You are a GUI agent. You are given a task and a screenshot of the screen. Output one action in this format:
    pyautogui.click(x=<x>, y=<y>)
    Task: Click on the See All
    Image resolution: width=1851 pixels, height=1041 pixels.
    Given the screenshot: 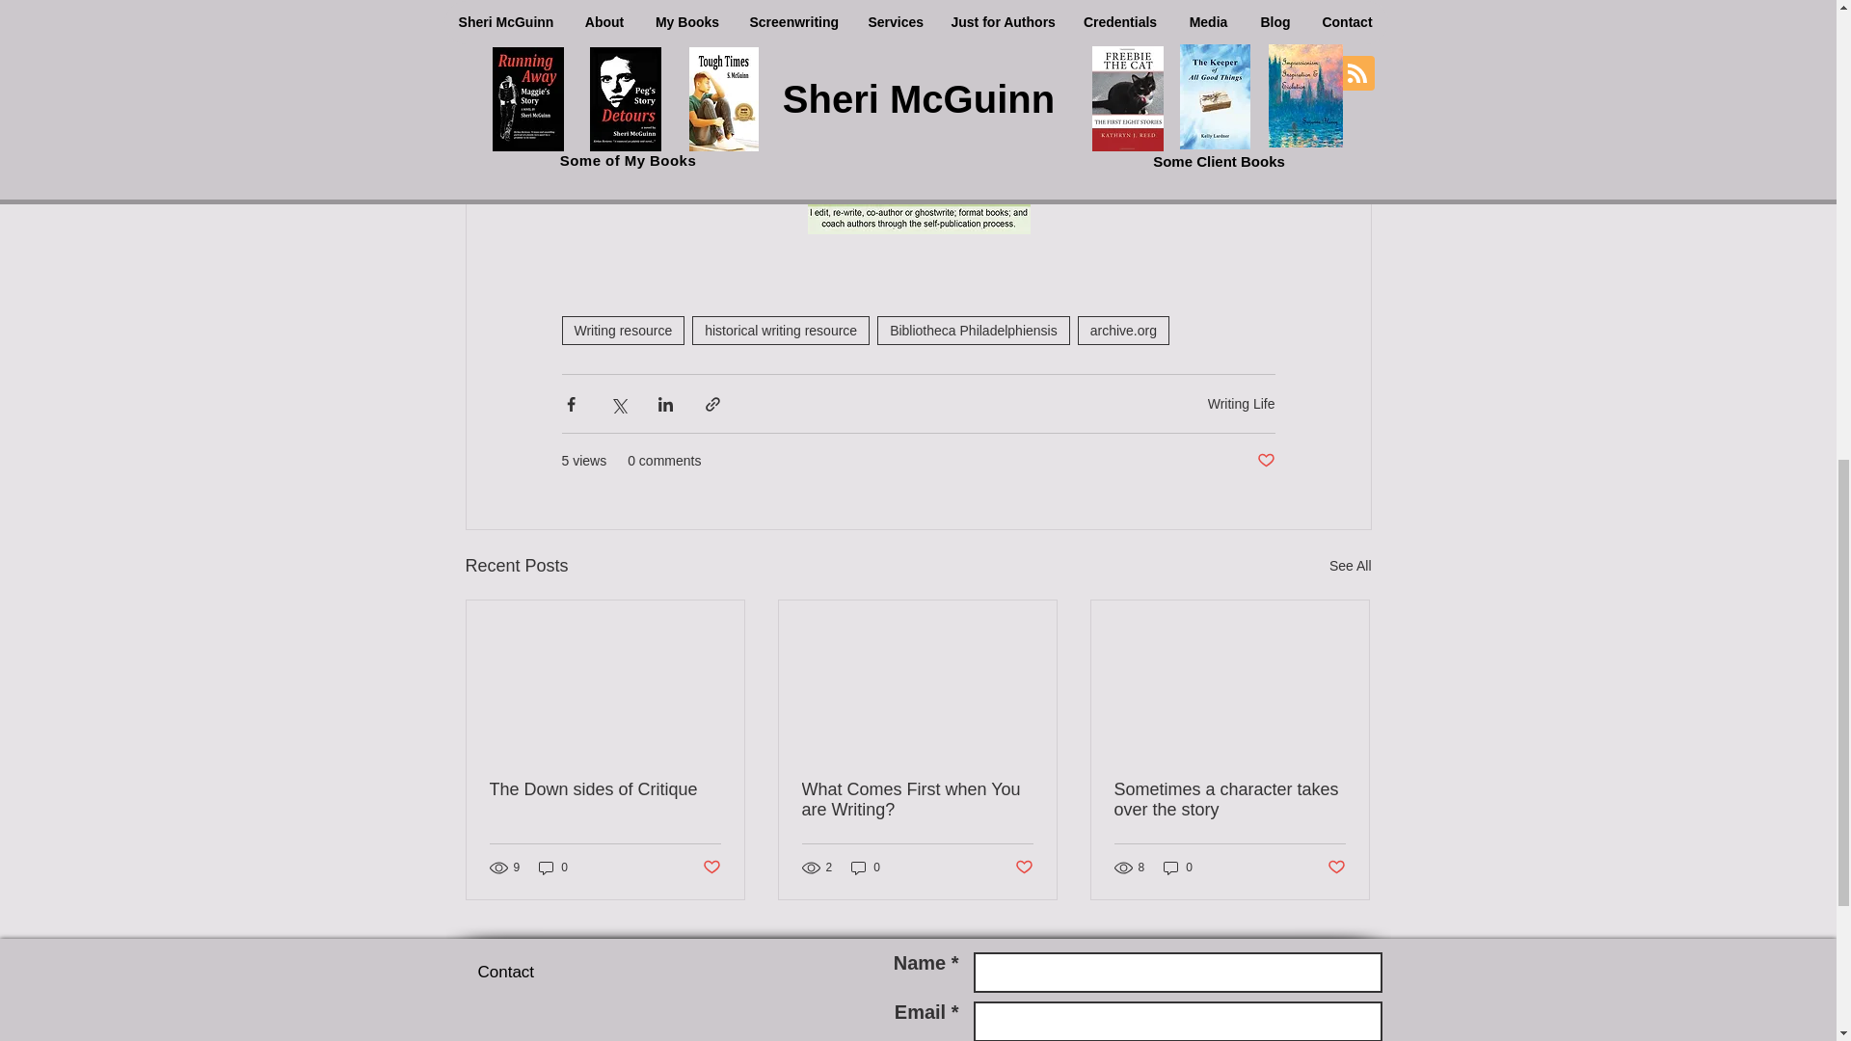 What is the action you would take?
    pyautogui.click(x=1350, y=566)
    